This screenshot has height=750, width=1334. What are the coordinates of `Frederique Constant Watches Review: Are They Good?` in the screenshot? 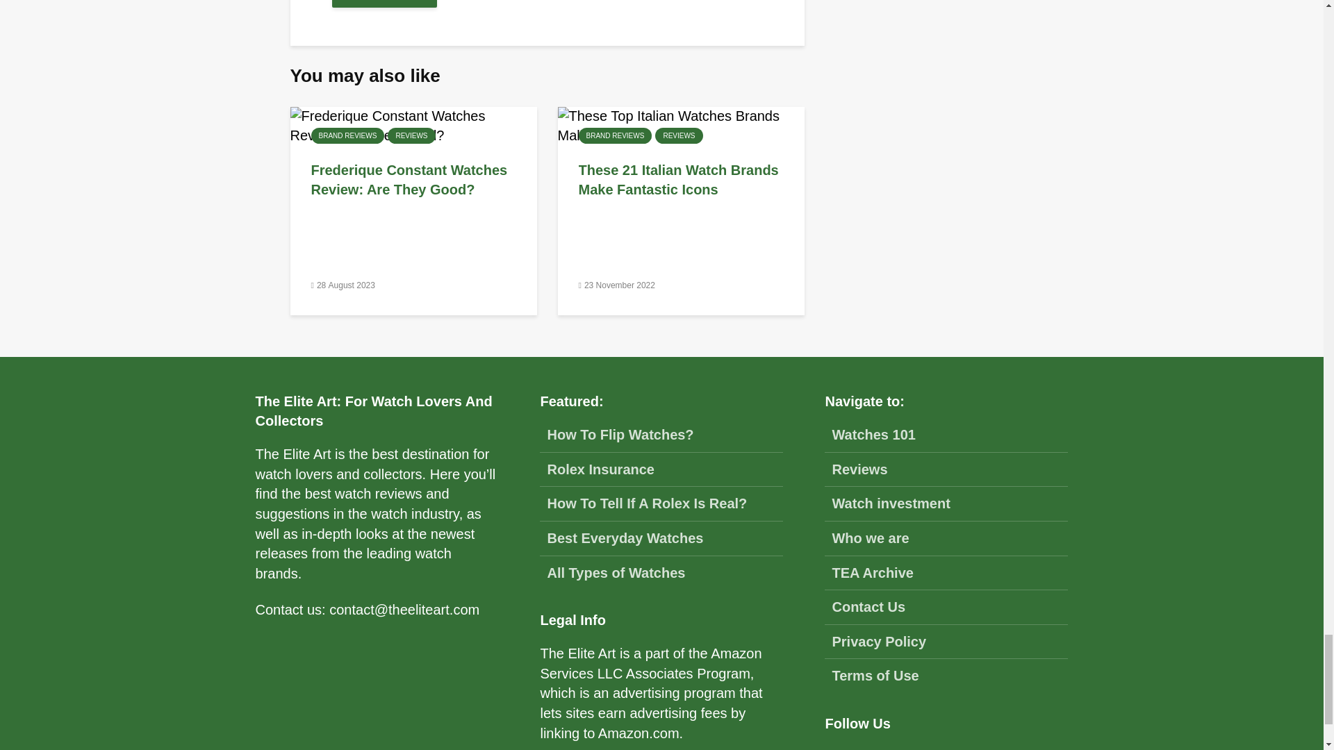 It's located at (414, 125).